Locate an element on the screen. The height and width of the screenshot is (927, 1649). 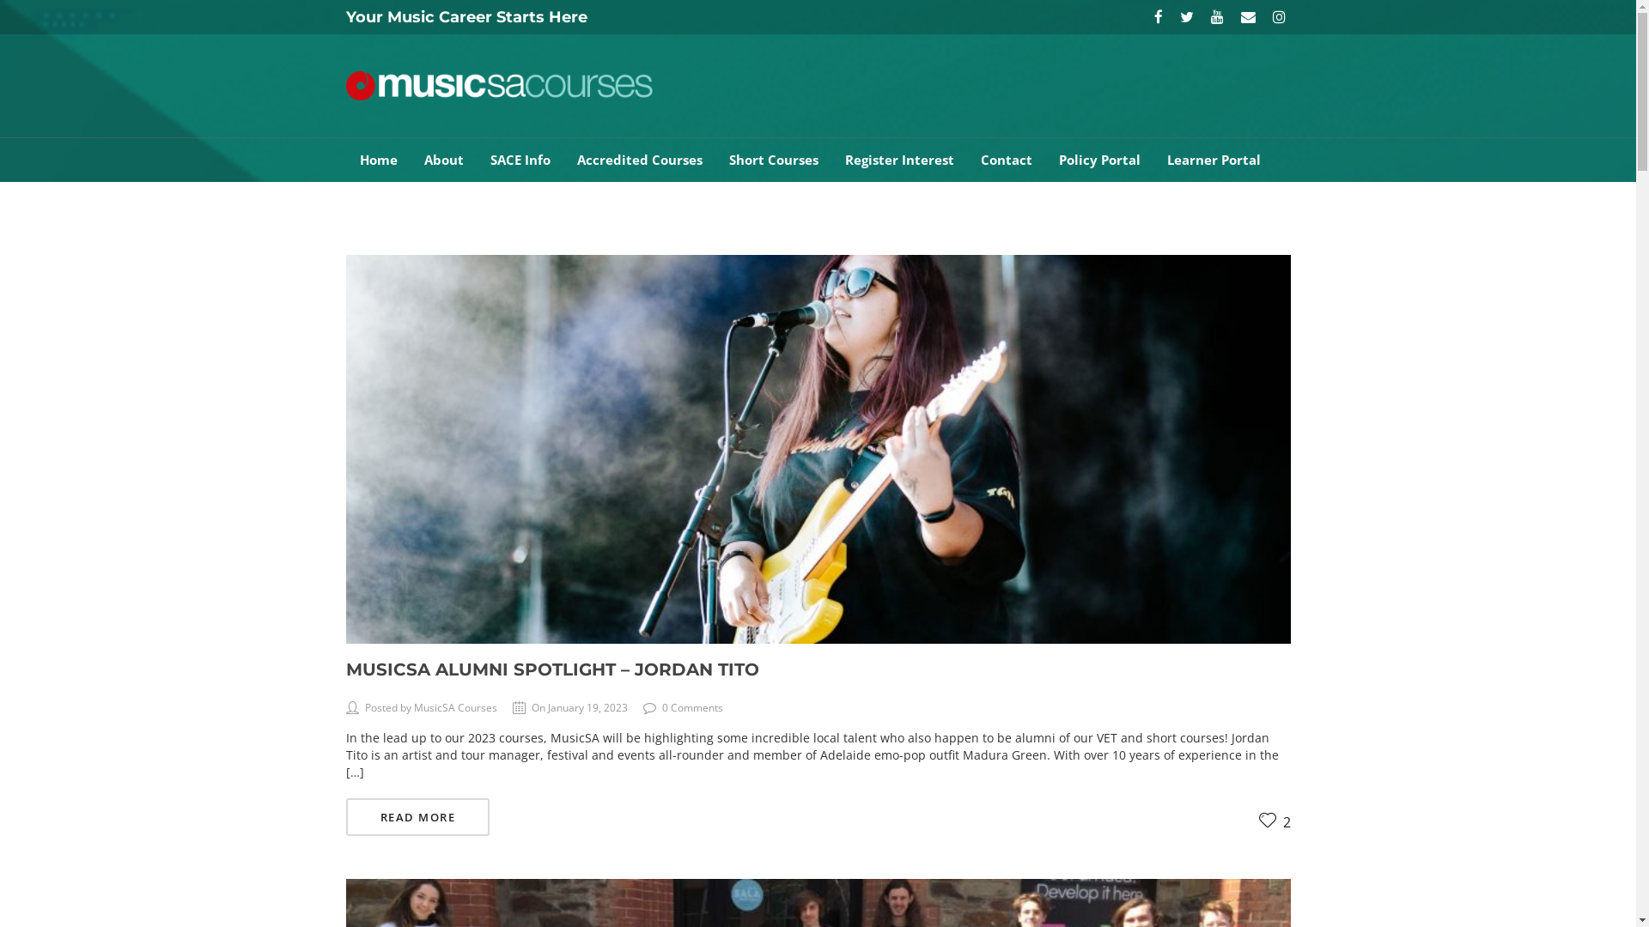
Short Courses is located at coordinates (773, 160).